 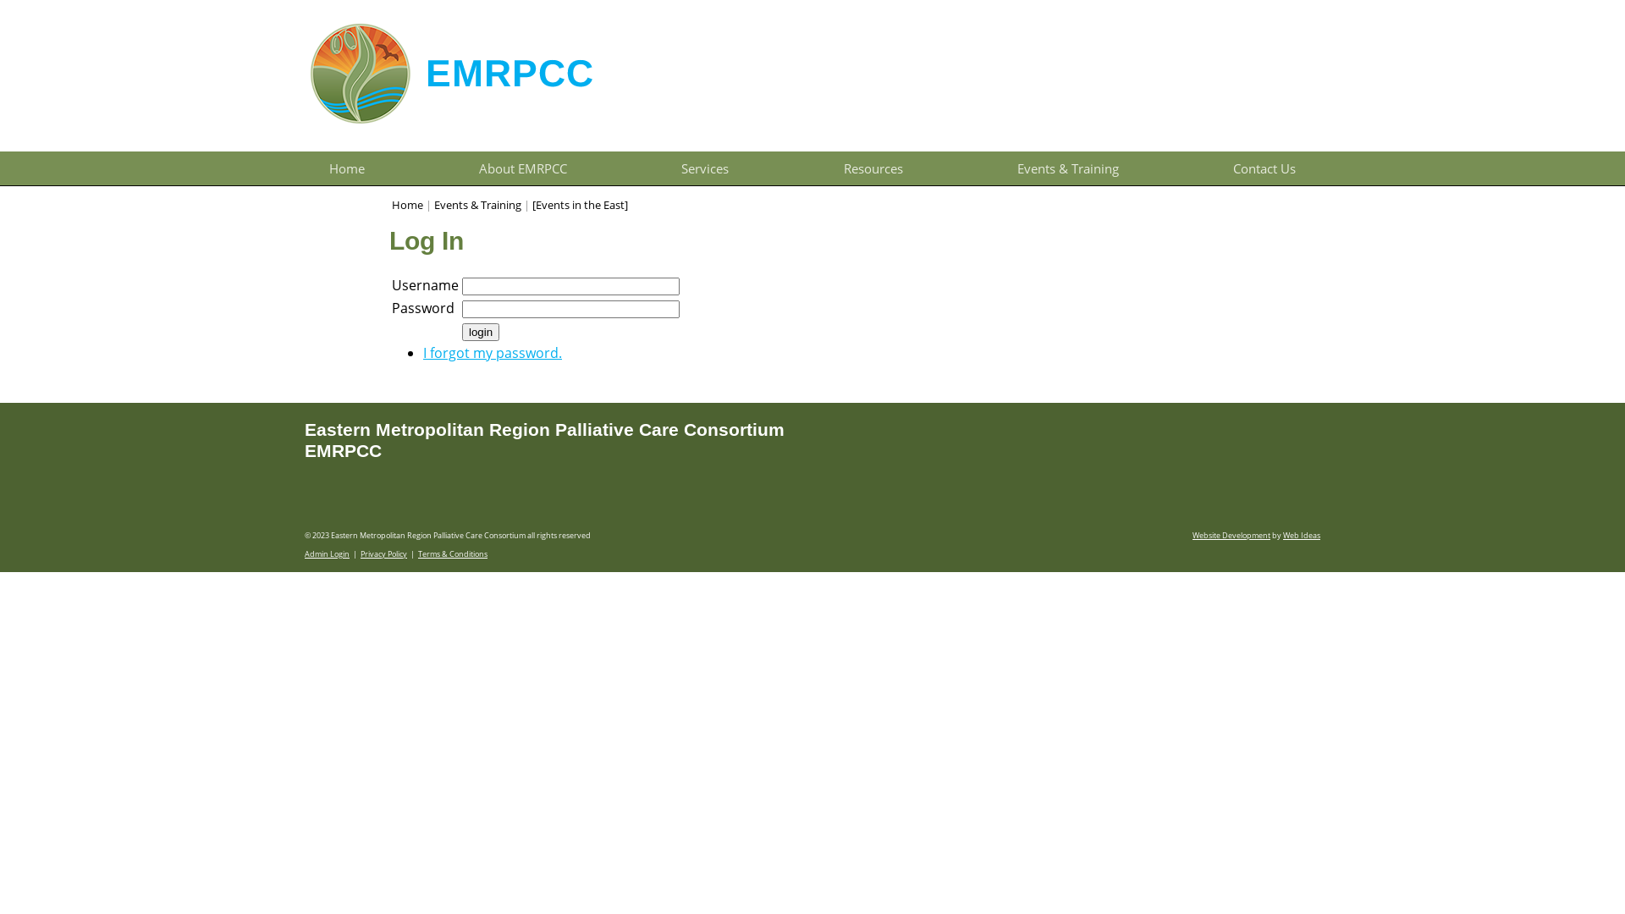 I want to click on I forgot my password., so click(x=493, y=353).